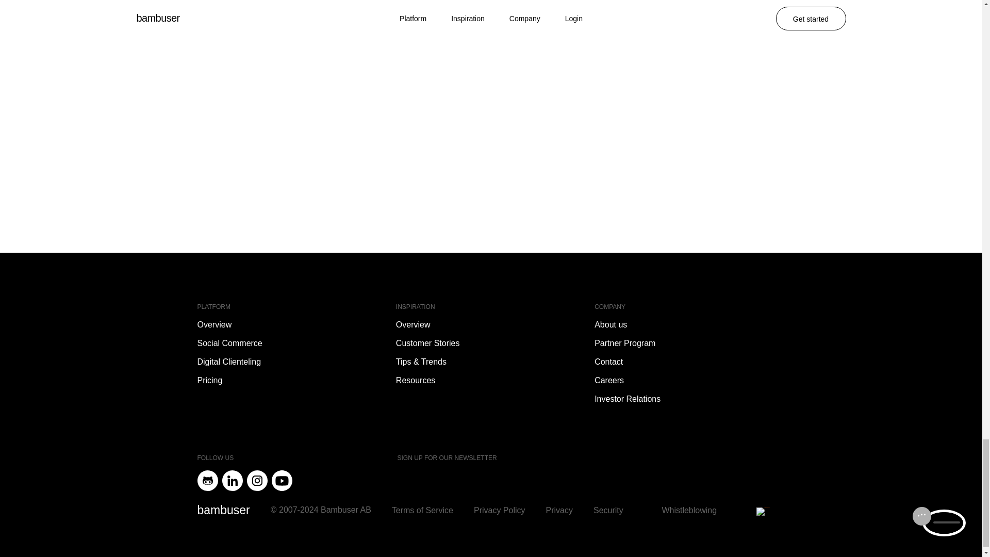  What do you see at coordinates (608, 362) in the screenshot?
I see `Contact` at bounding box center [608, 362].